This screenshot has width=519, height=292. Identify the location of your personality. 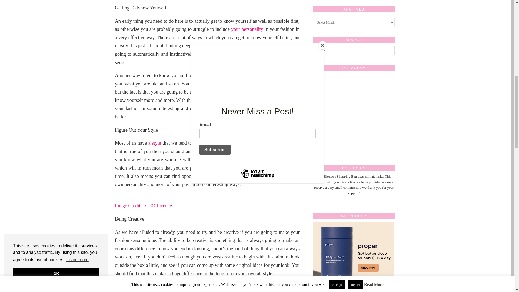
(247, 29).